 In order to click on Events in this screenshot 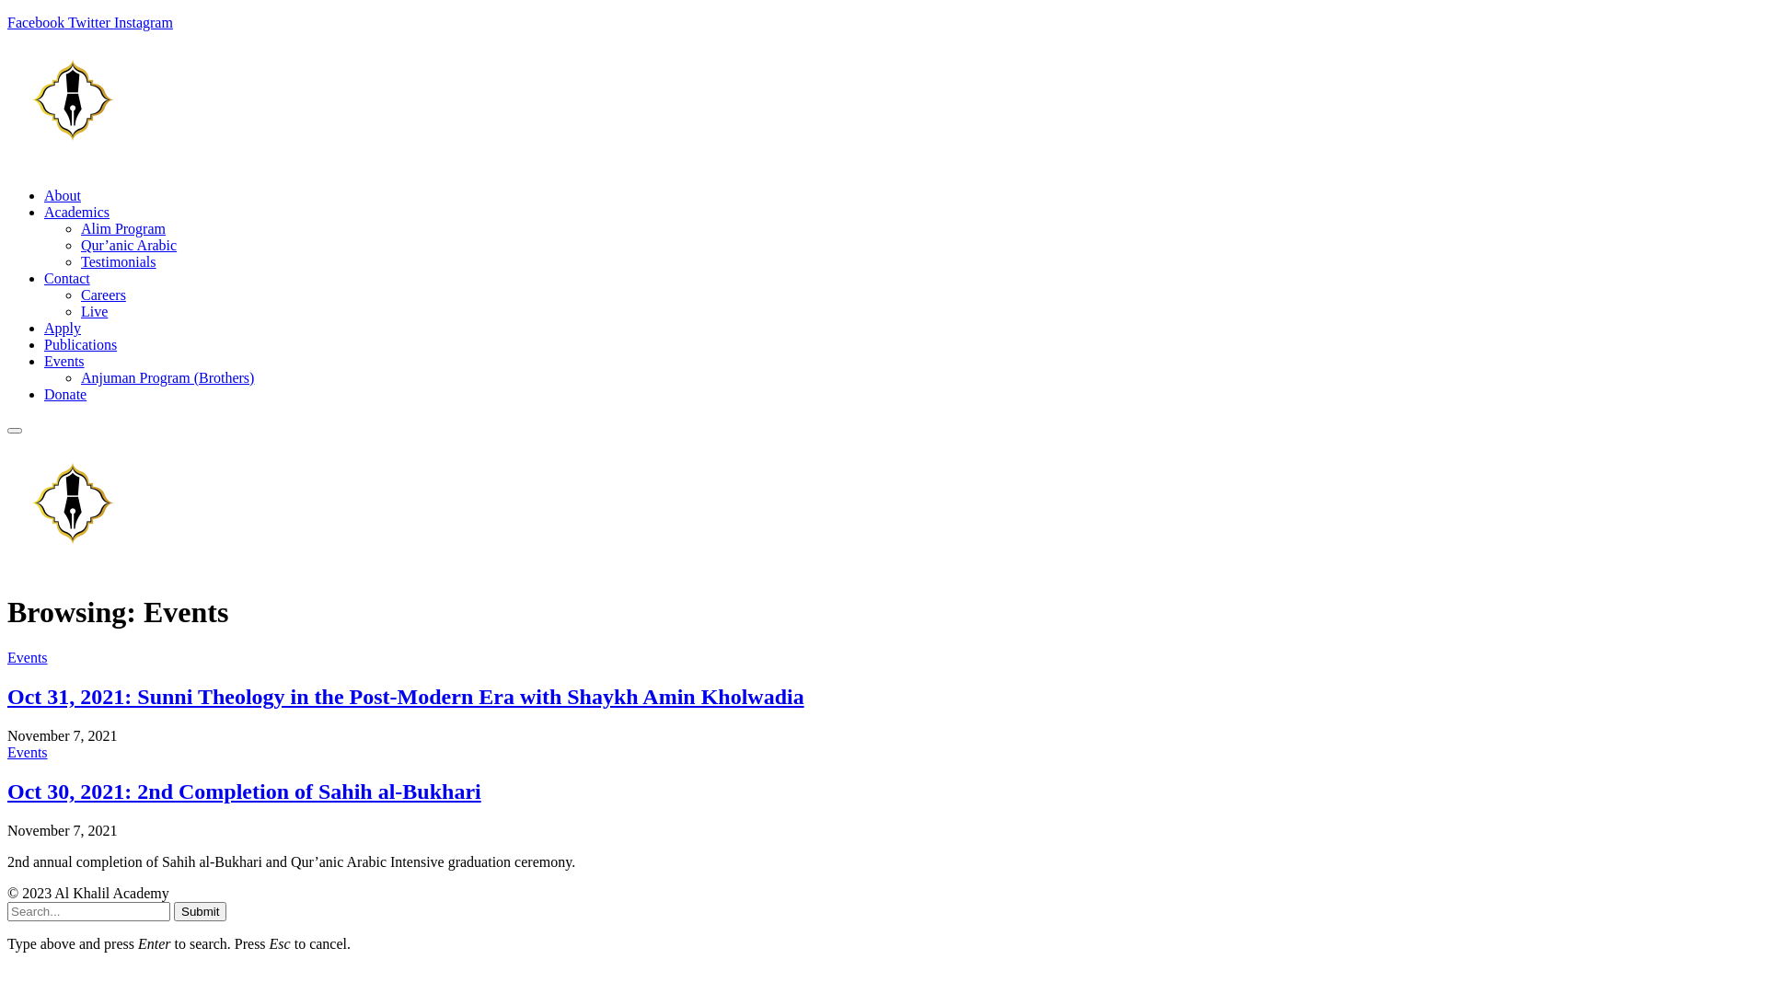, I will do `click(28, 753)`.